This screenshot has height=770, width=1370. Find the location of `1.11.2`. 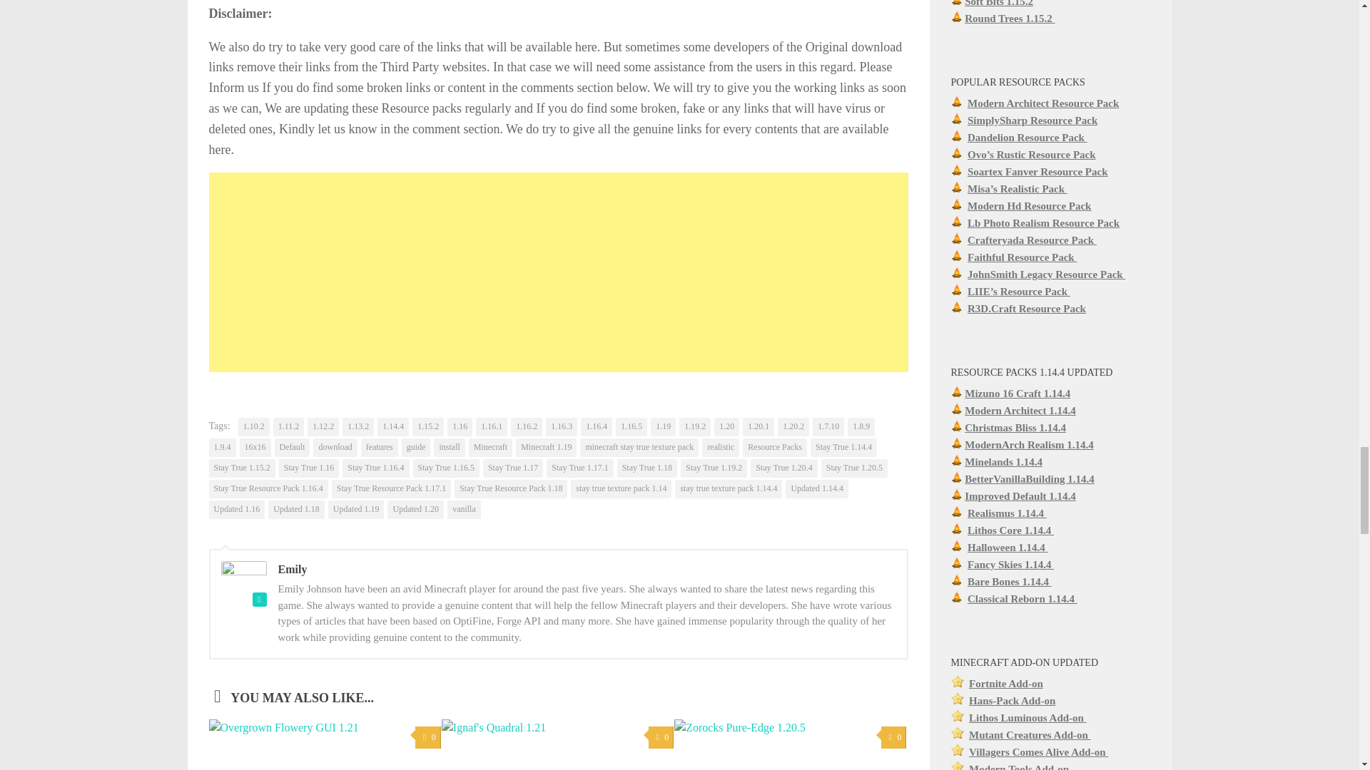

1.11.2 is located at coordinates (288, 427).